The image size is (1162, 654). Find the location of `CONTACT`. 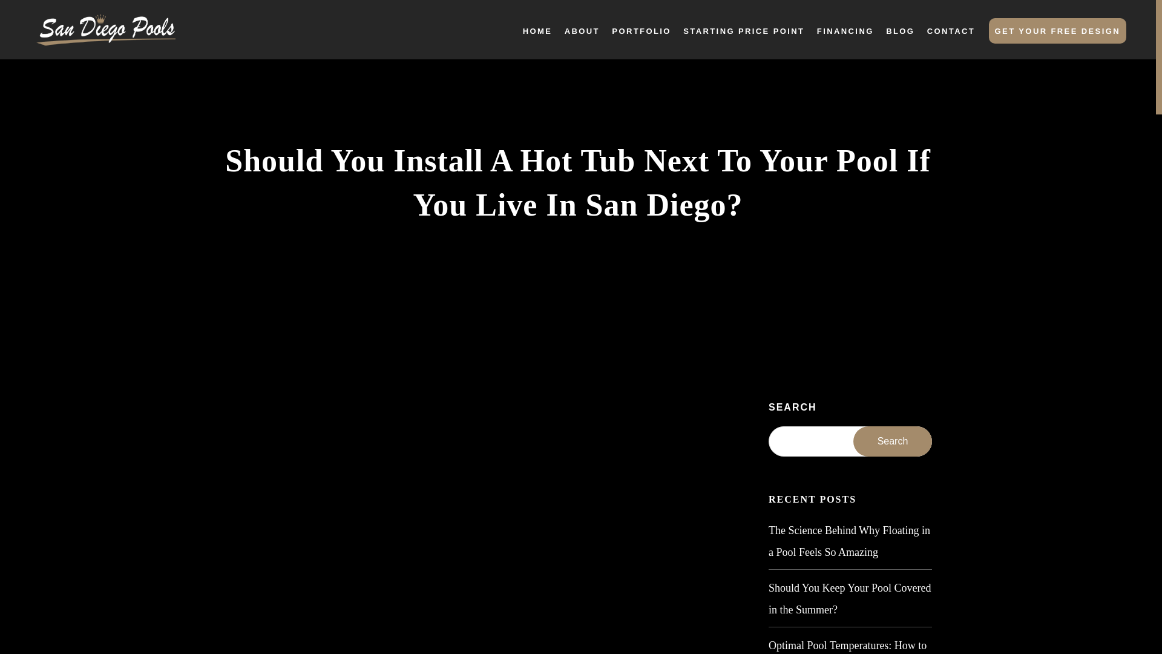

CONTACT is located at coordinates (951, 31).